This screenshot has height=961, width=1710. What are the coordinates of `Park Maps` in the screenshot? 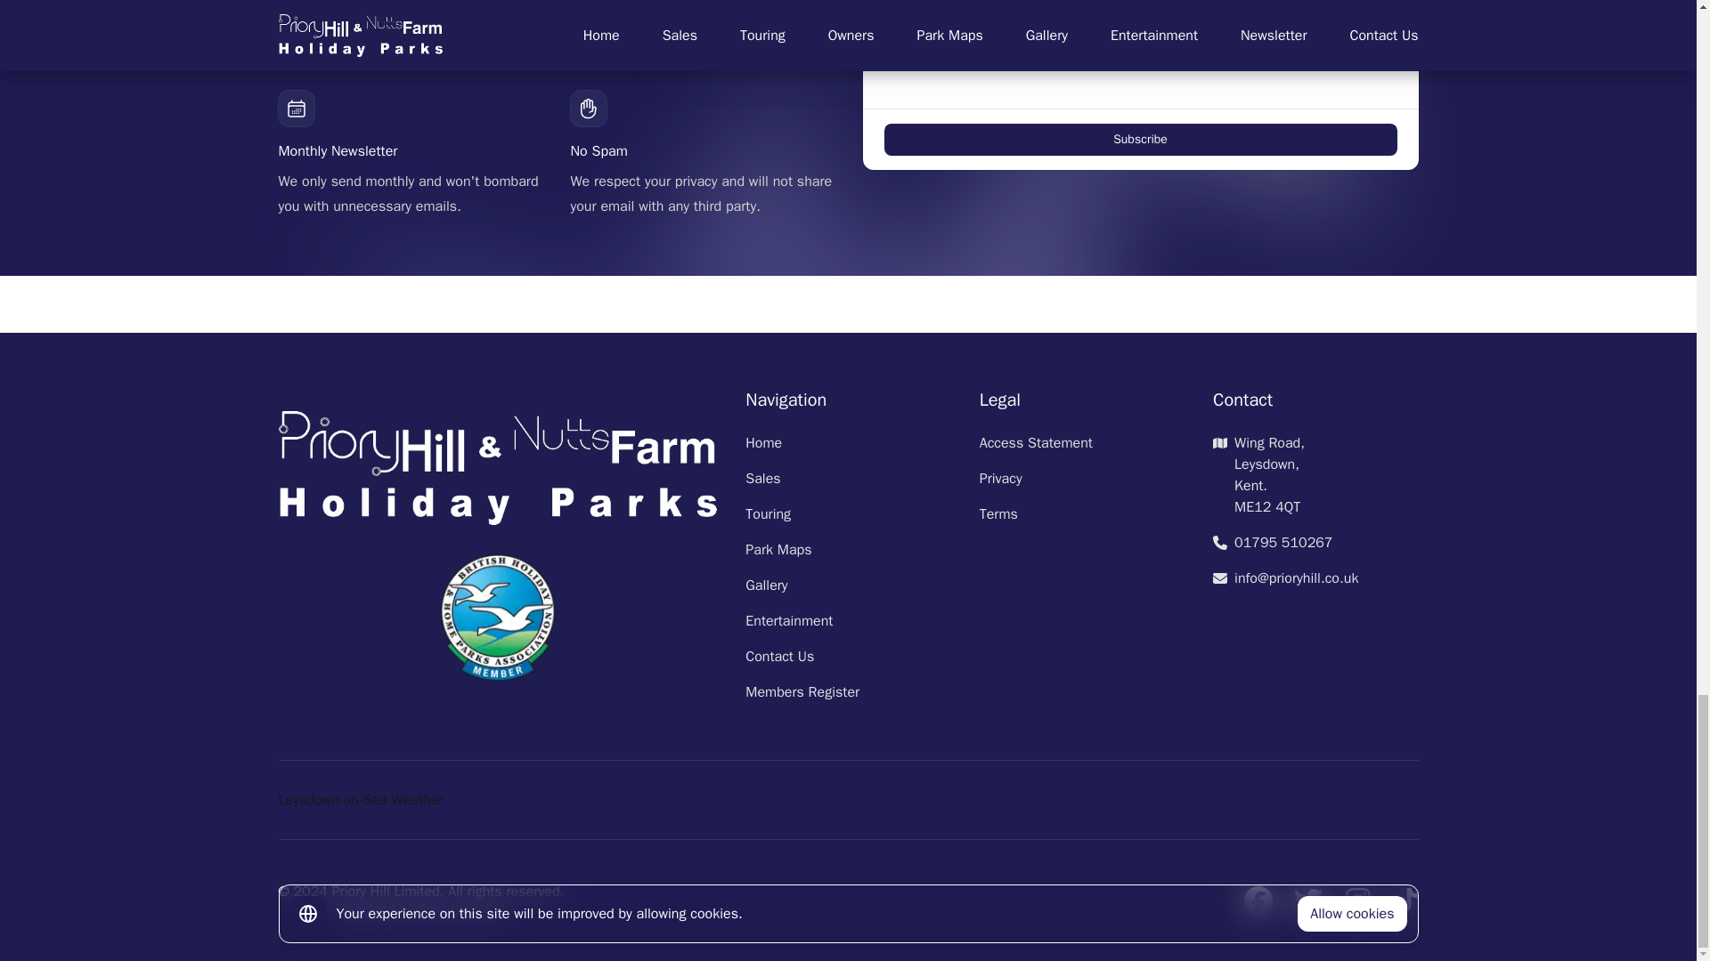 It's located at (778, 550).